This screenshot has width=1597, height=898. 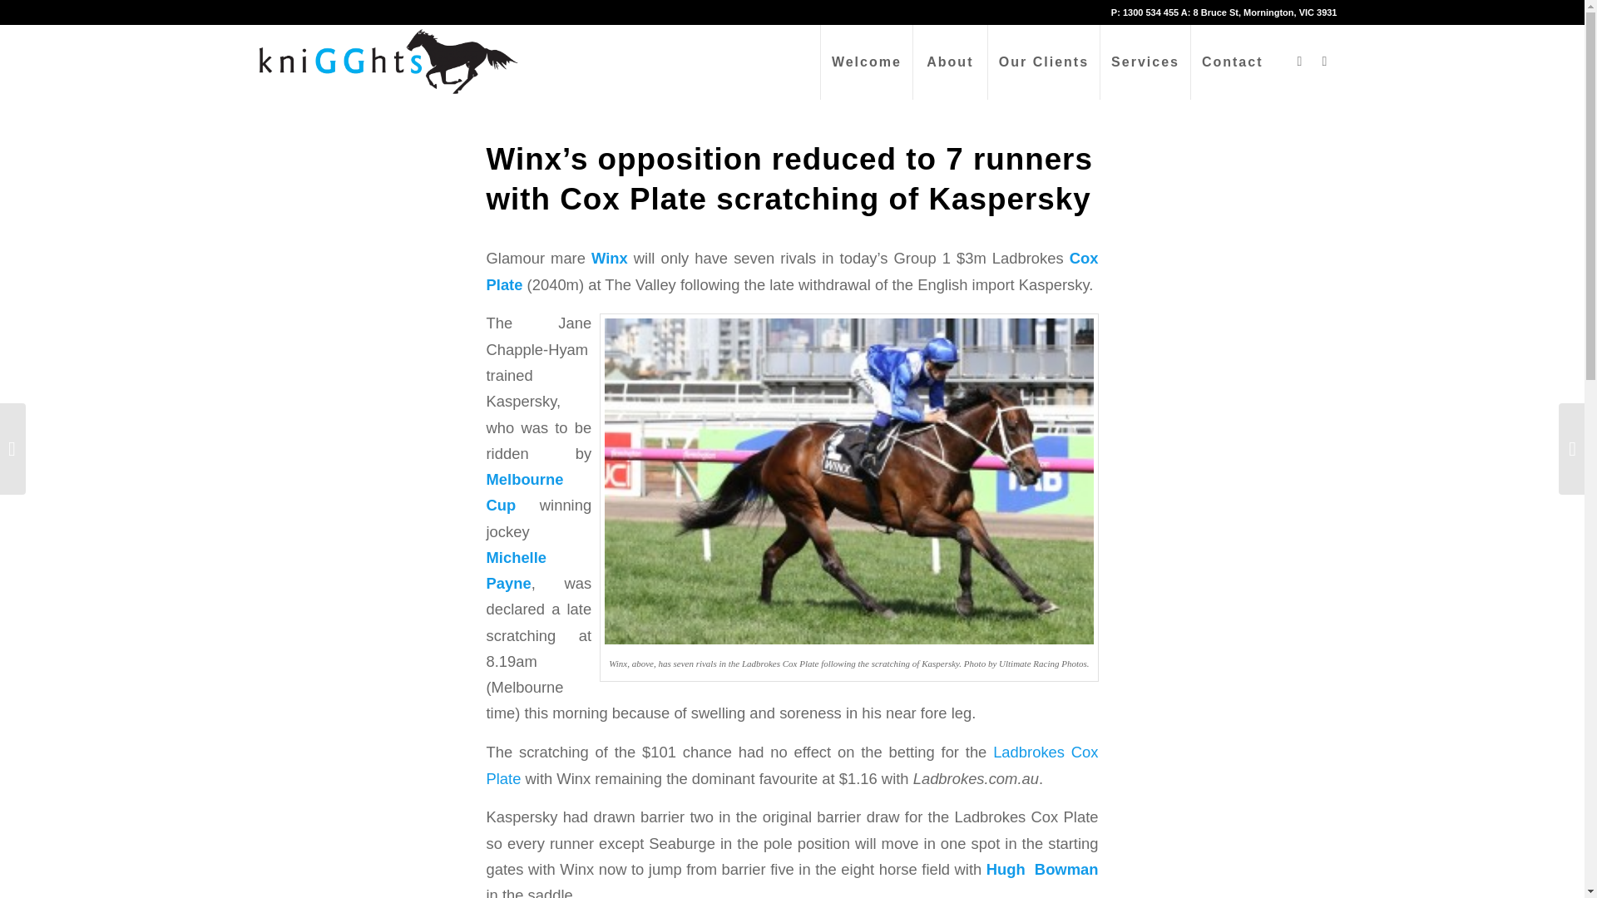 What do you see at coordinates (1325, 62) in the screenshot?
I see `Twitter` at bounding box center [1325, 62].